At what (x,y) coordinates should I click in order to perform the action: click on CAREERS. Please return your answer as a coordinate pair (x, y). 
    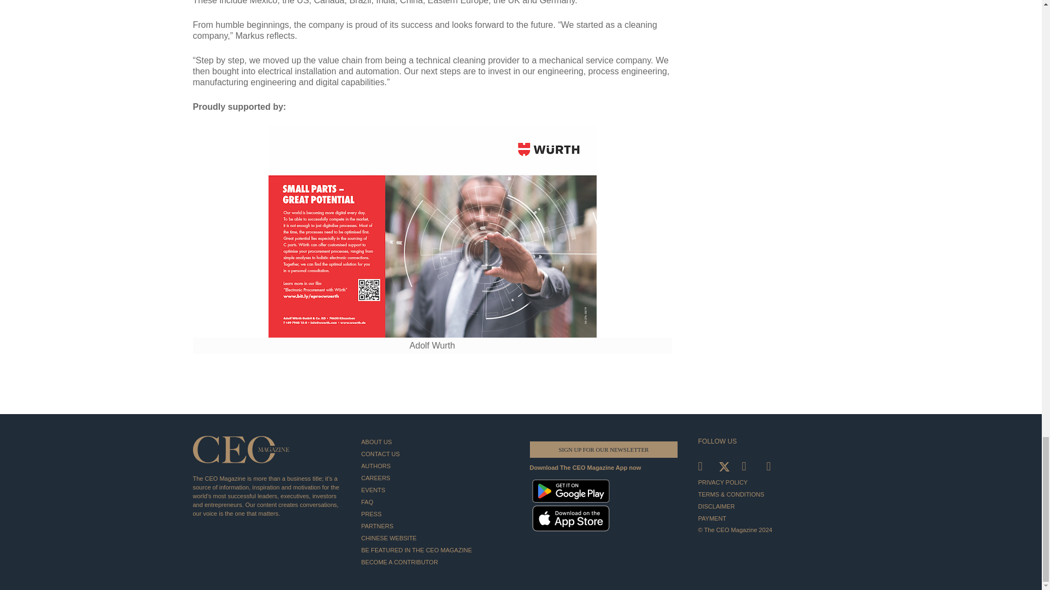
    Looking at the image, I should click on (436, 477).